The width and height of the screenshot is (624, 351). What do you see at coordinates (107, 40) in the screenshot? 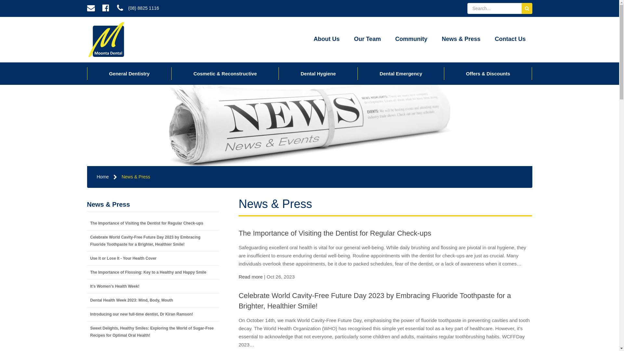
I see `To our Home page` at bounding box center [107, 40].